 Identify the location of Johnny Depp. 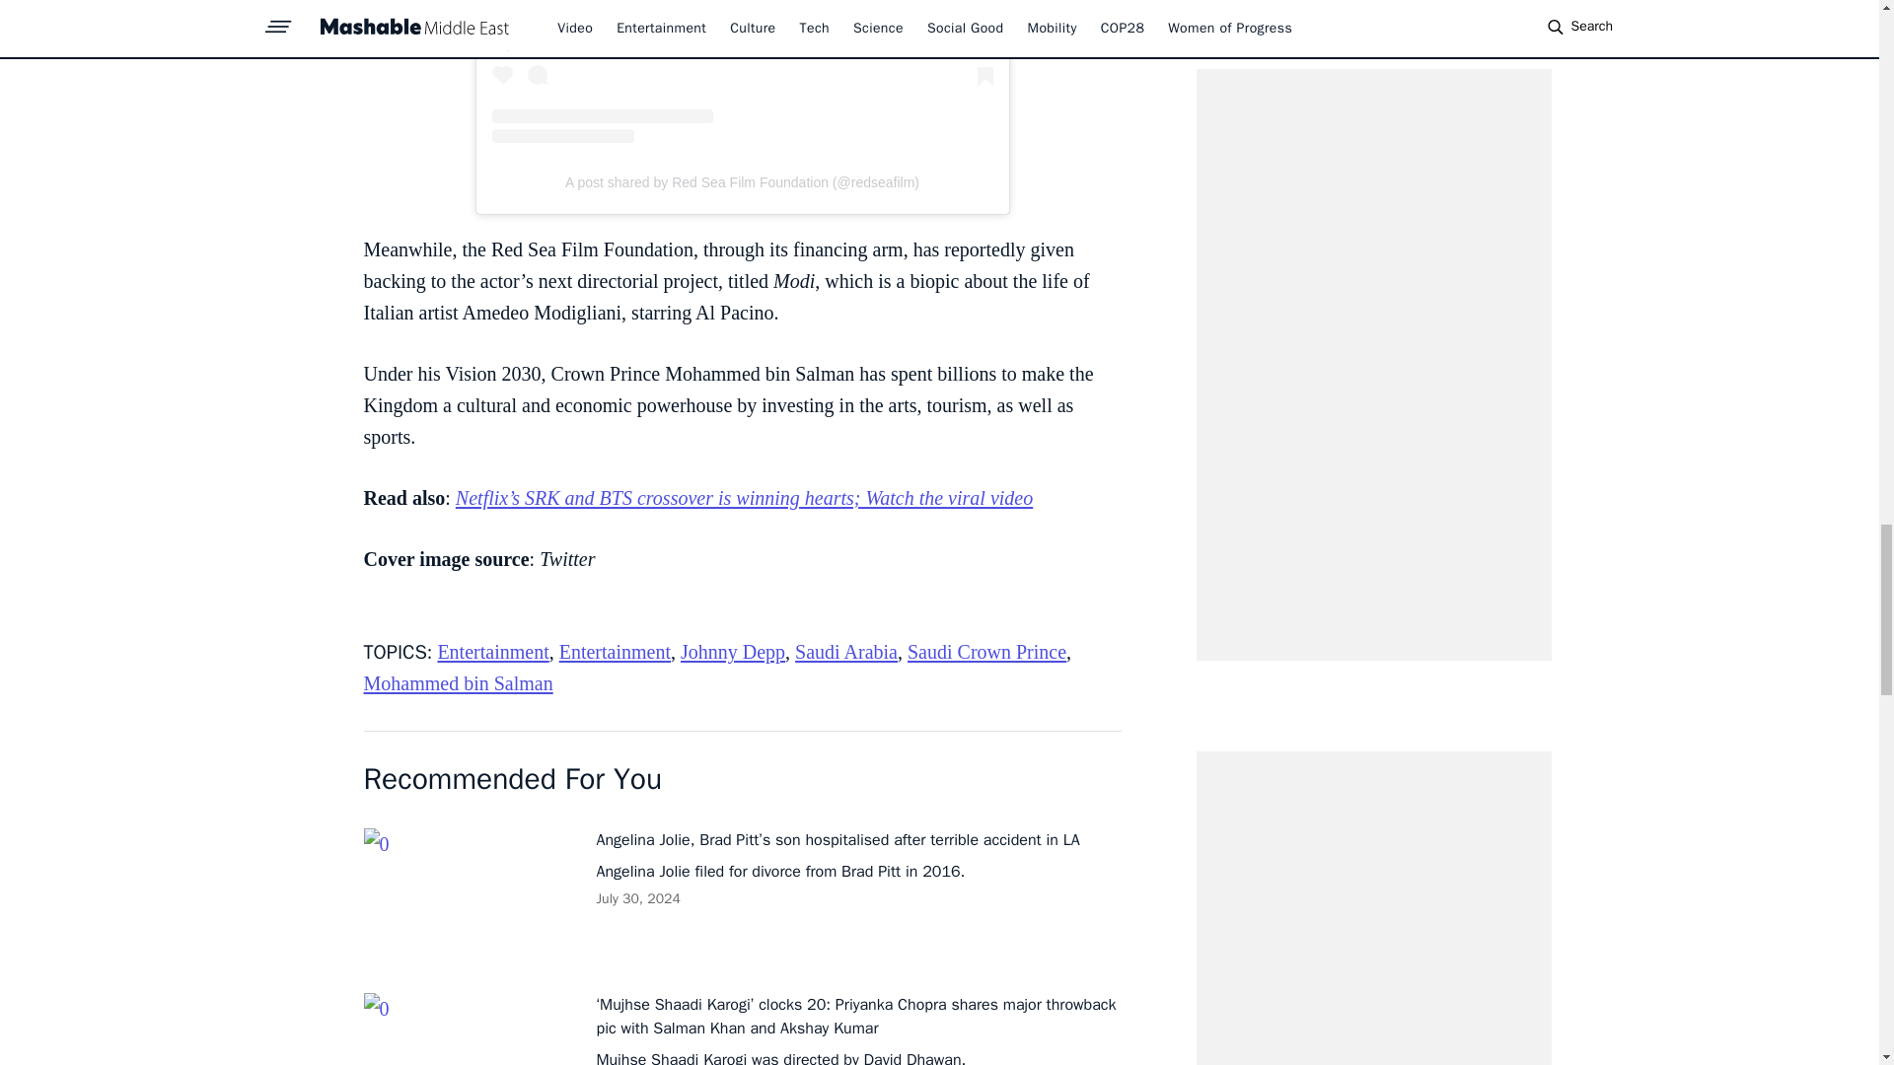
(732, 651).